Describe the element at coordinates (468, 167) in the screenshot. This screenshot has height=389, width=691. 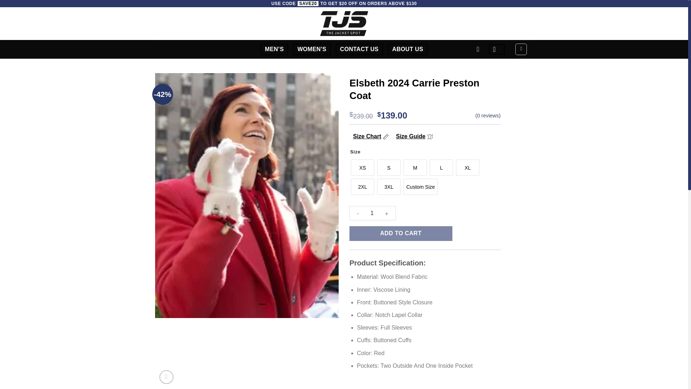
I see `XL` at that location.